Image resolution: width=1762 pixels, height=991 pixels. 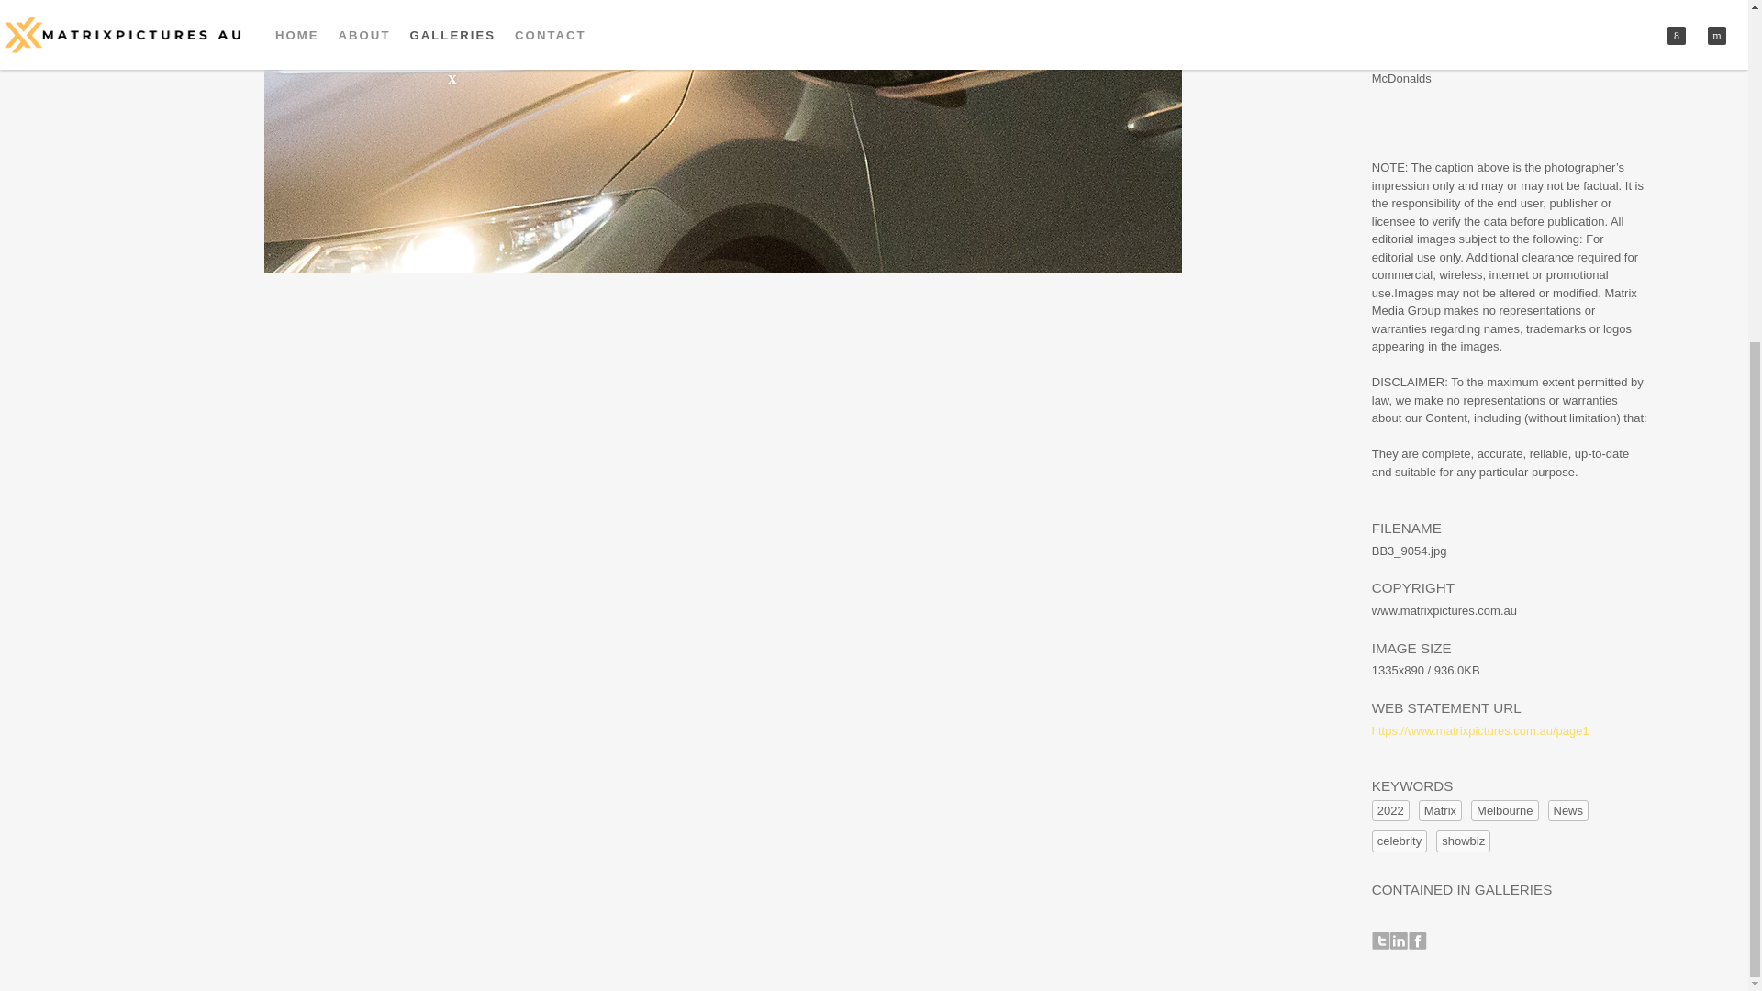 What do you see at coordinates (1440, 811) in the screenshot?
I see `Matrix` at bounding box center [1440, 811].